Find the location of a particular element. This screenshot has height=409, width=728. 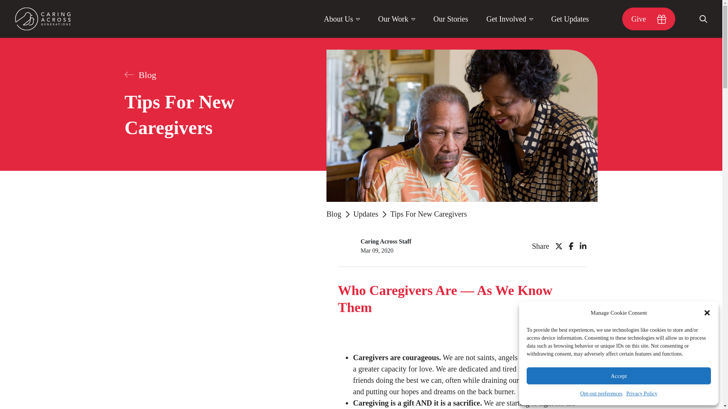

Privacy Policy is located at coordinates (642, 394).